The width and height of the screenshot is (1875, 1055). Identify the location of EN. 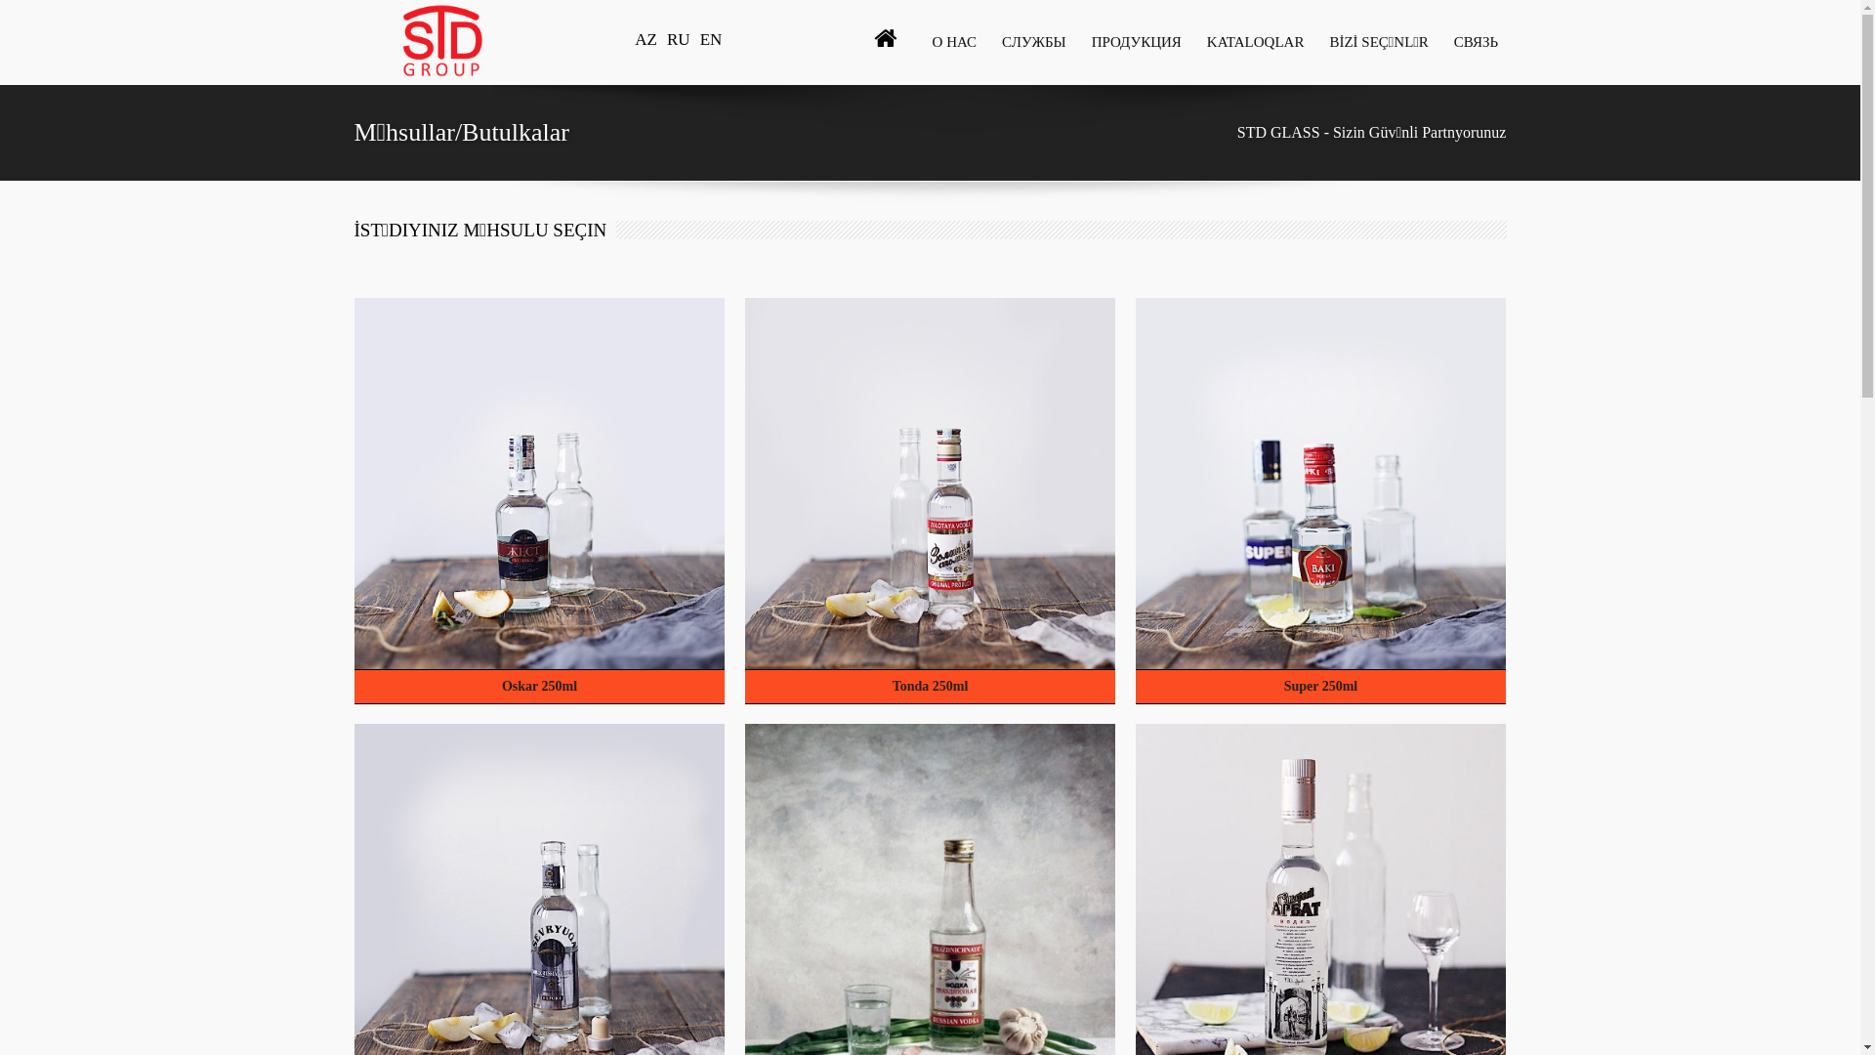
(711, 39).